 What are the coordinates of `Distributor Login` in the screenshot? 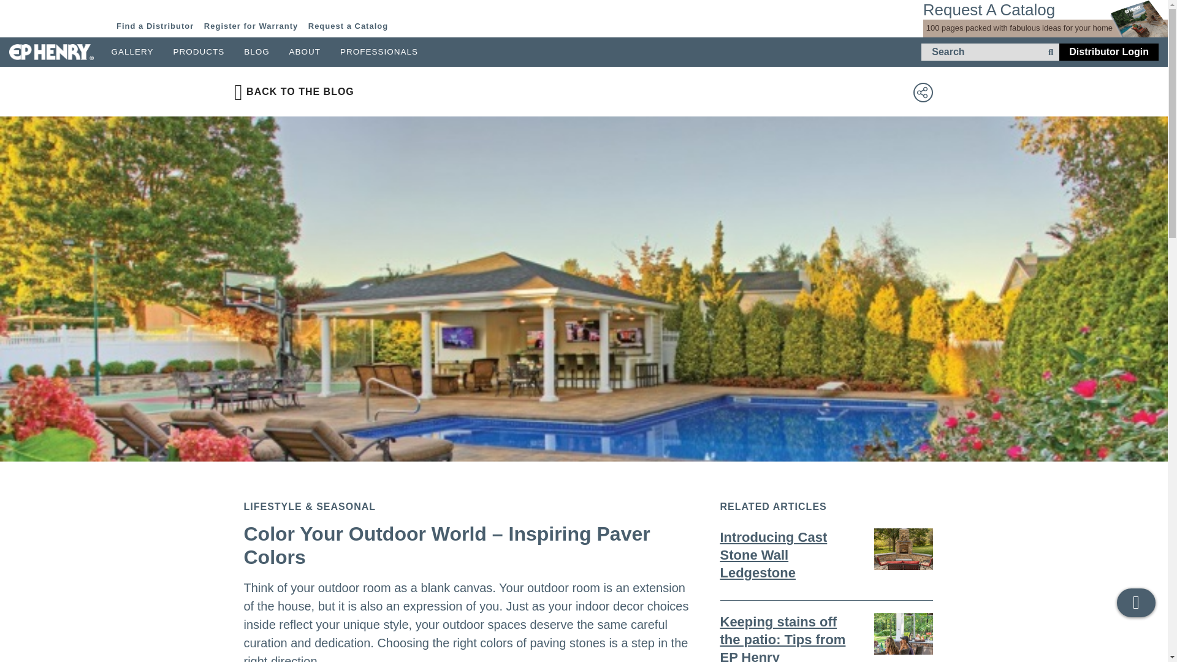 It's located at (1108, 52).